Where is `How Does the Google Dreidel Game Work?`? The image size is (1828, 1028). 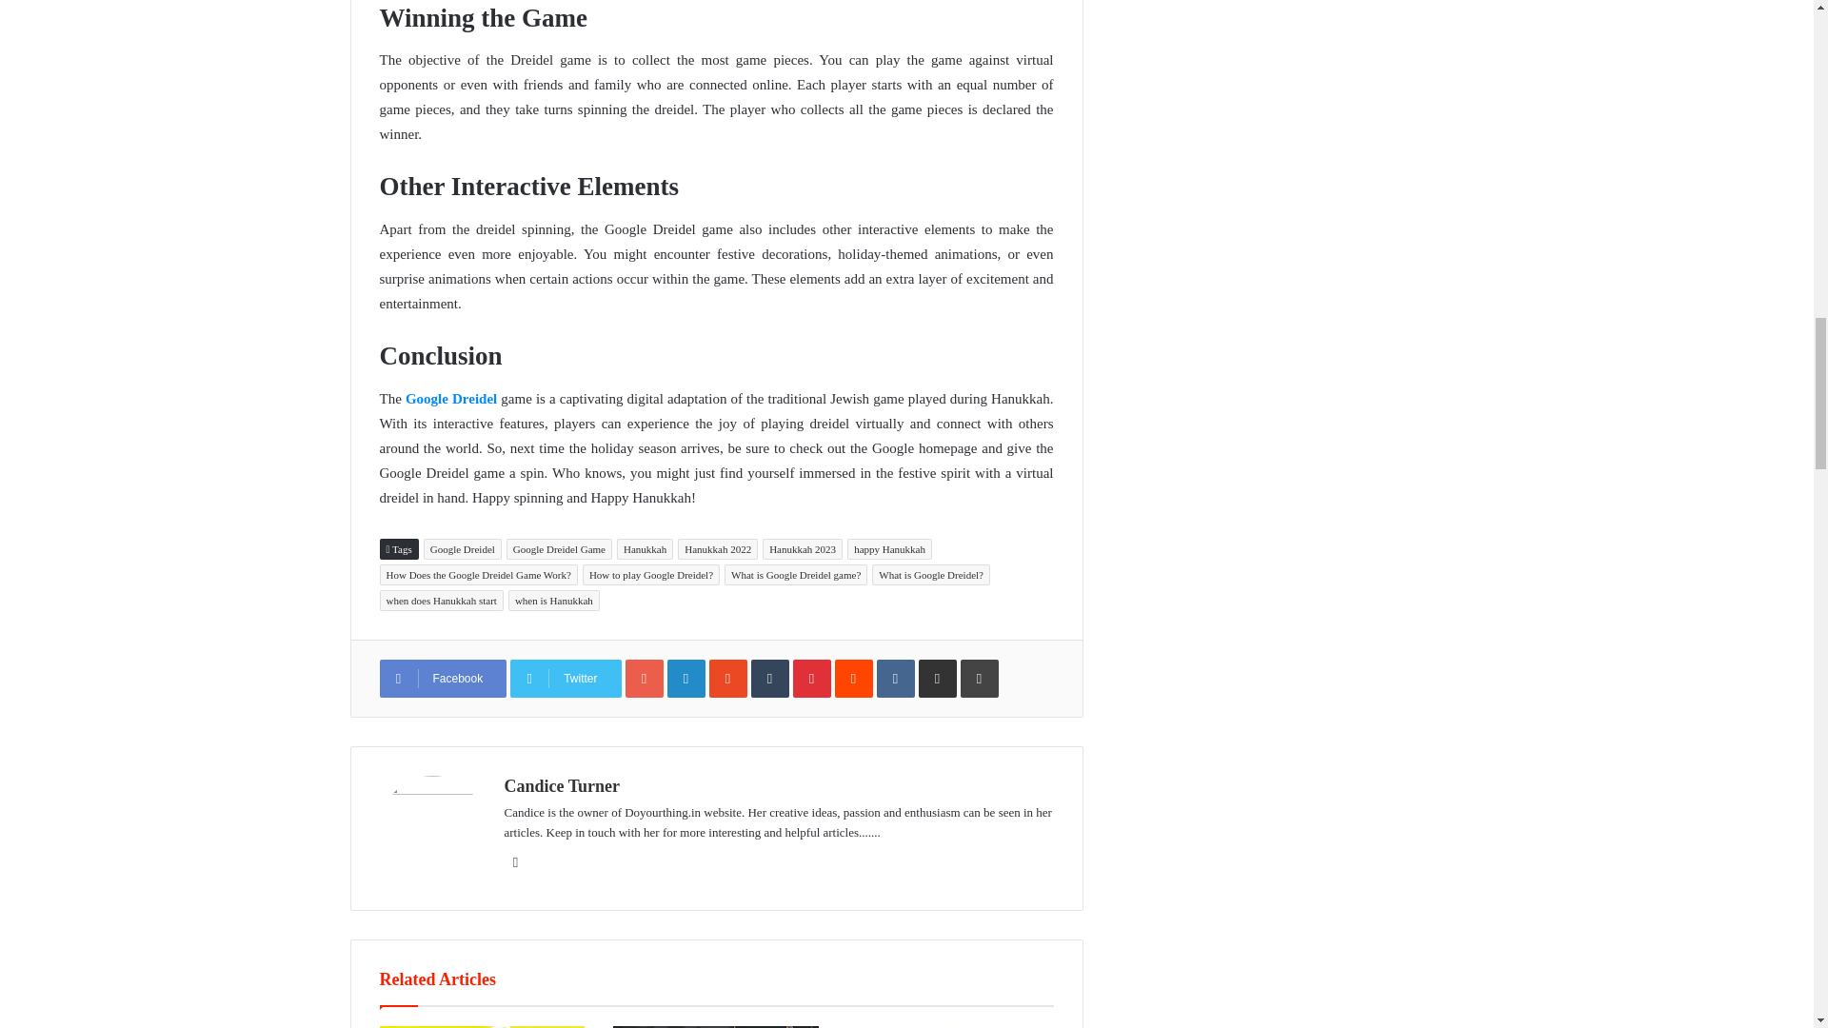 How Does the Google Dreidel Game Work? is located at coordinates (478, 574).